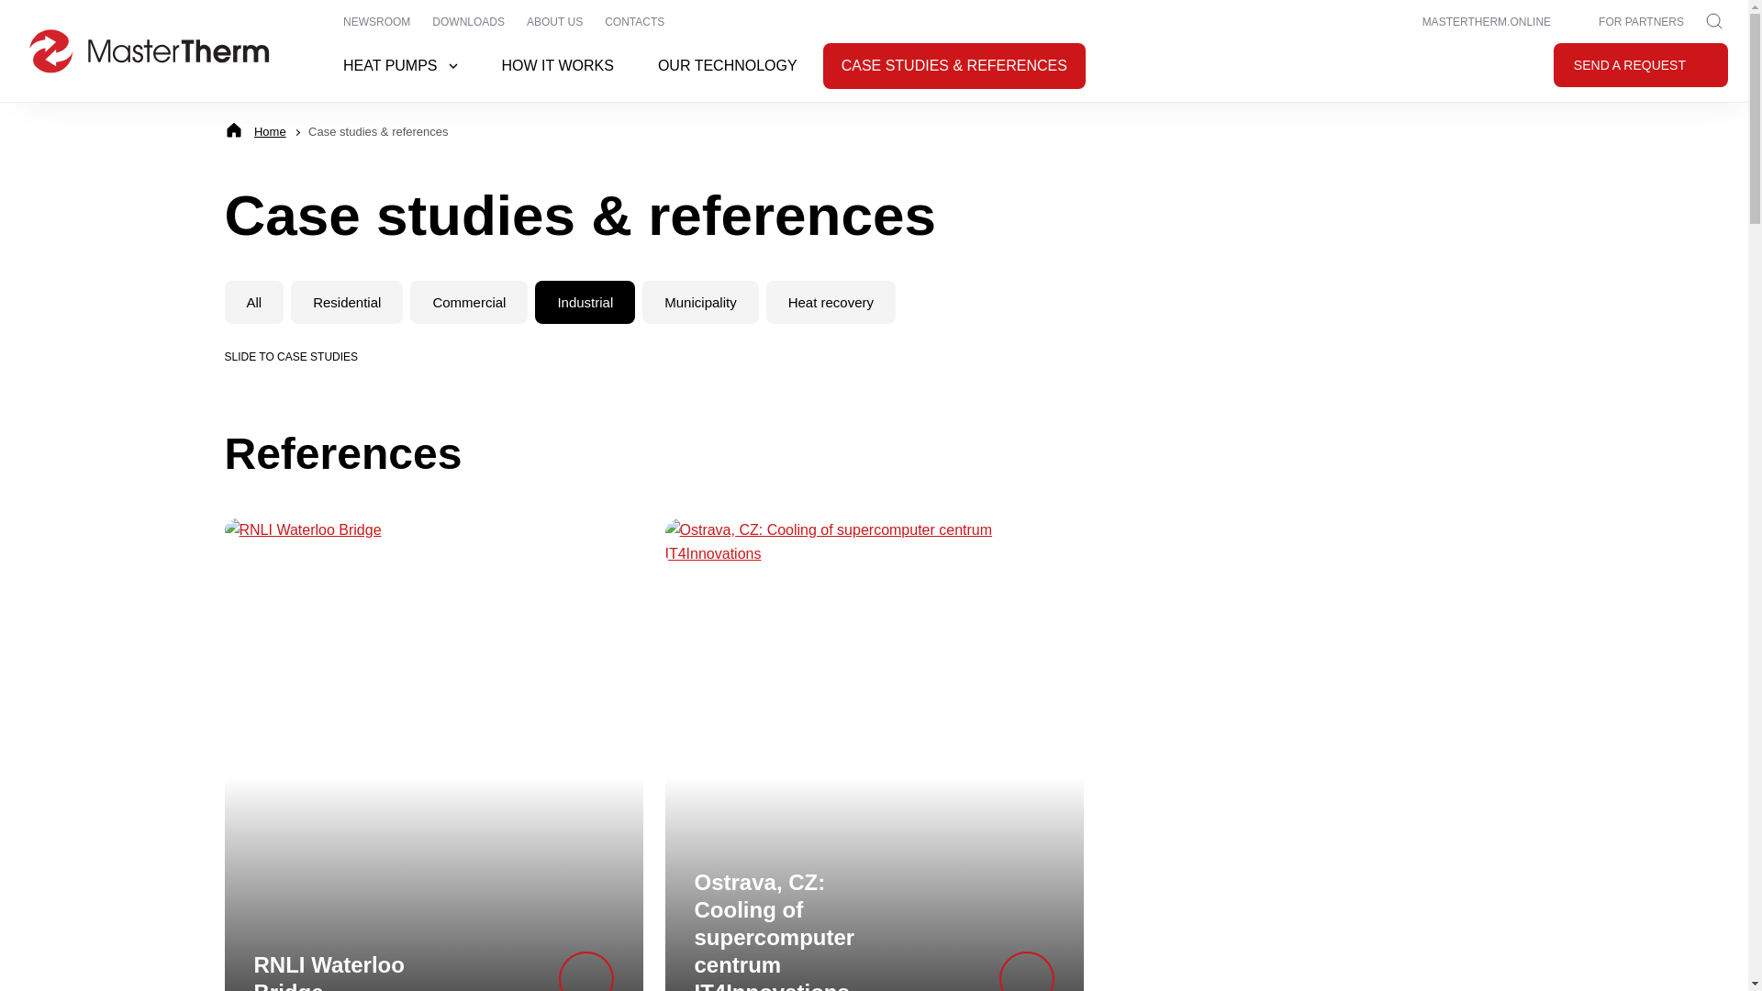  I want to click on Home, so click(270, 132).